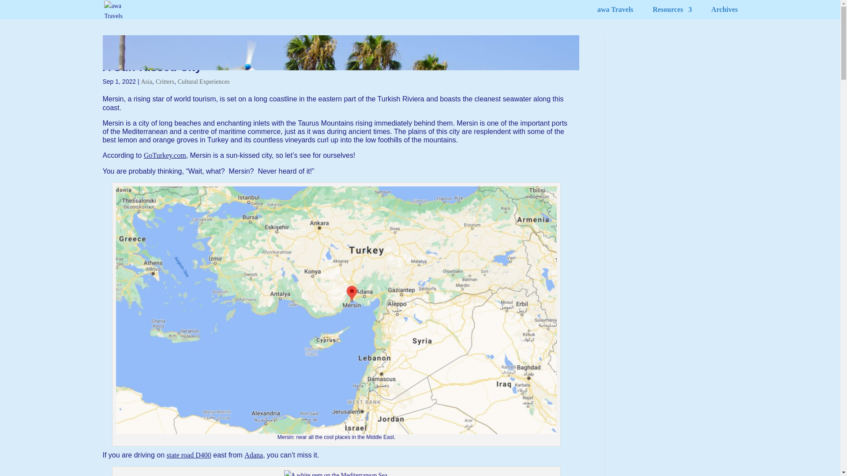 The width and height of the screenshot is (847, 476). Describe the element at coordinates (204, 82) in the screenshot. I see `Cultural Experiences` at that location.